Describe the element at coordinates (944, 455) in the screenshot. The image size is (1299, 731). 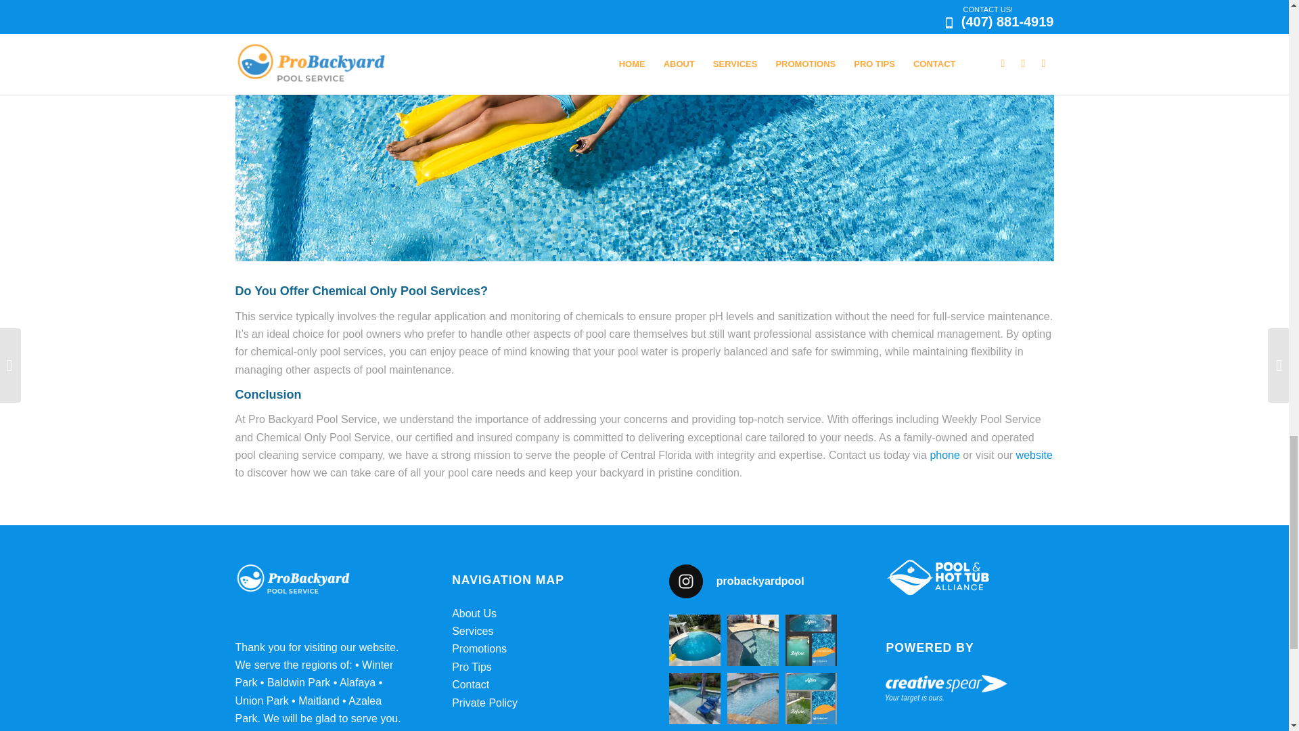
I see `phone` at that location.